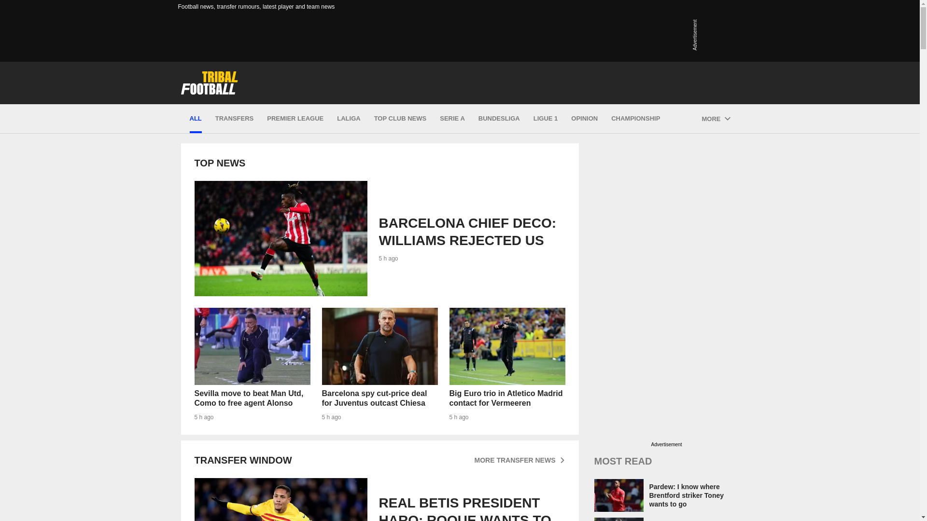  I want to click on OPINION, so click(584, 119).